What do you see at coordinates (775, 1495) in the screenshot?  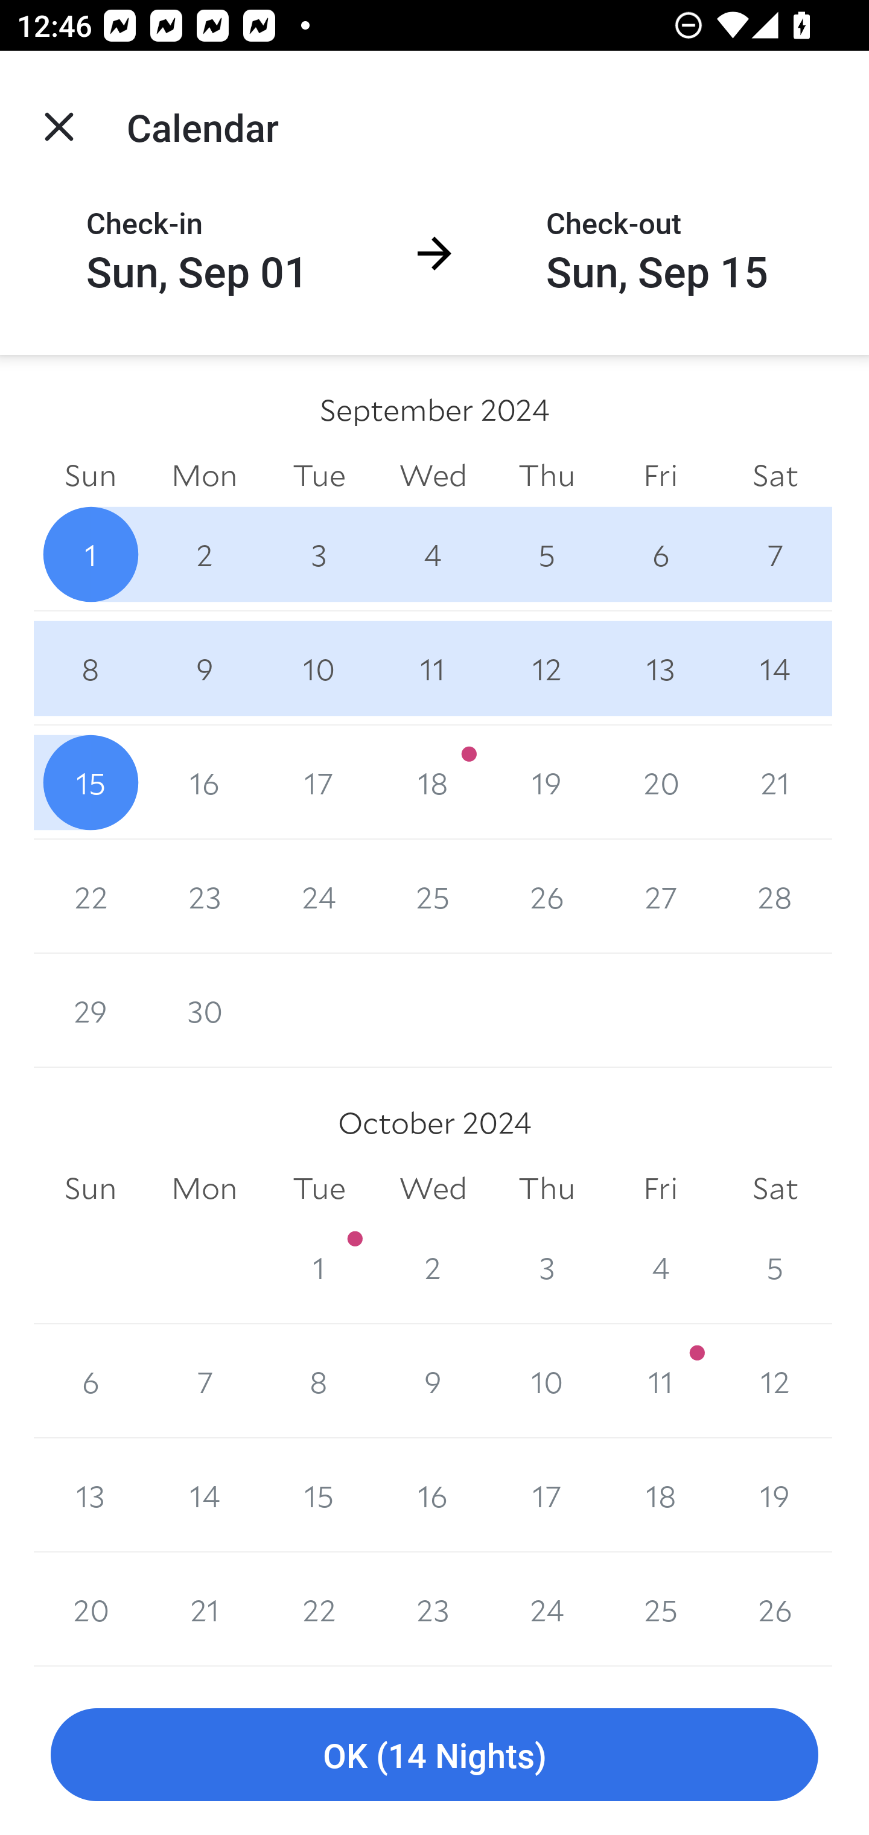 I see `19 19 October 2024` at bounding box center [775, 1495].